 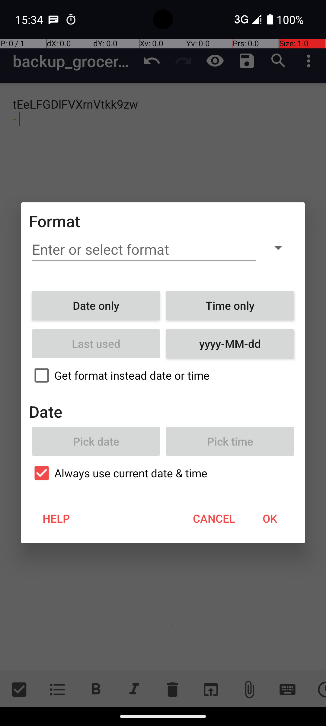 What do you see at coordinates (163, 473) in the screenshot?
I see `Always use current date & time` at bounding box center [163, 473].